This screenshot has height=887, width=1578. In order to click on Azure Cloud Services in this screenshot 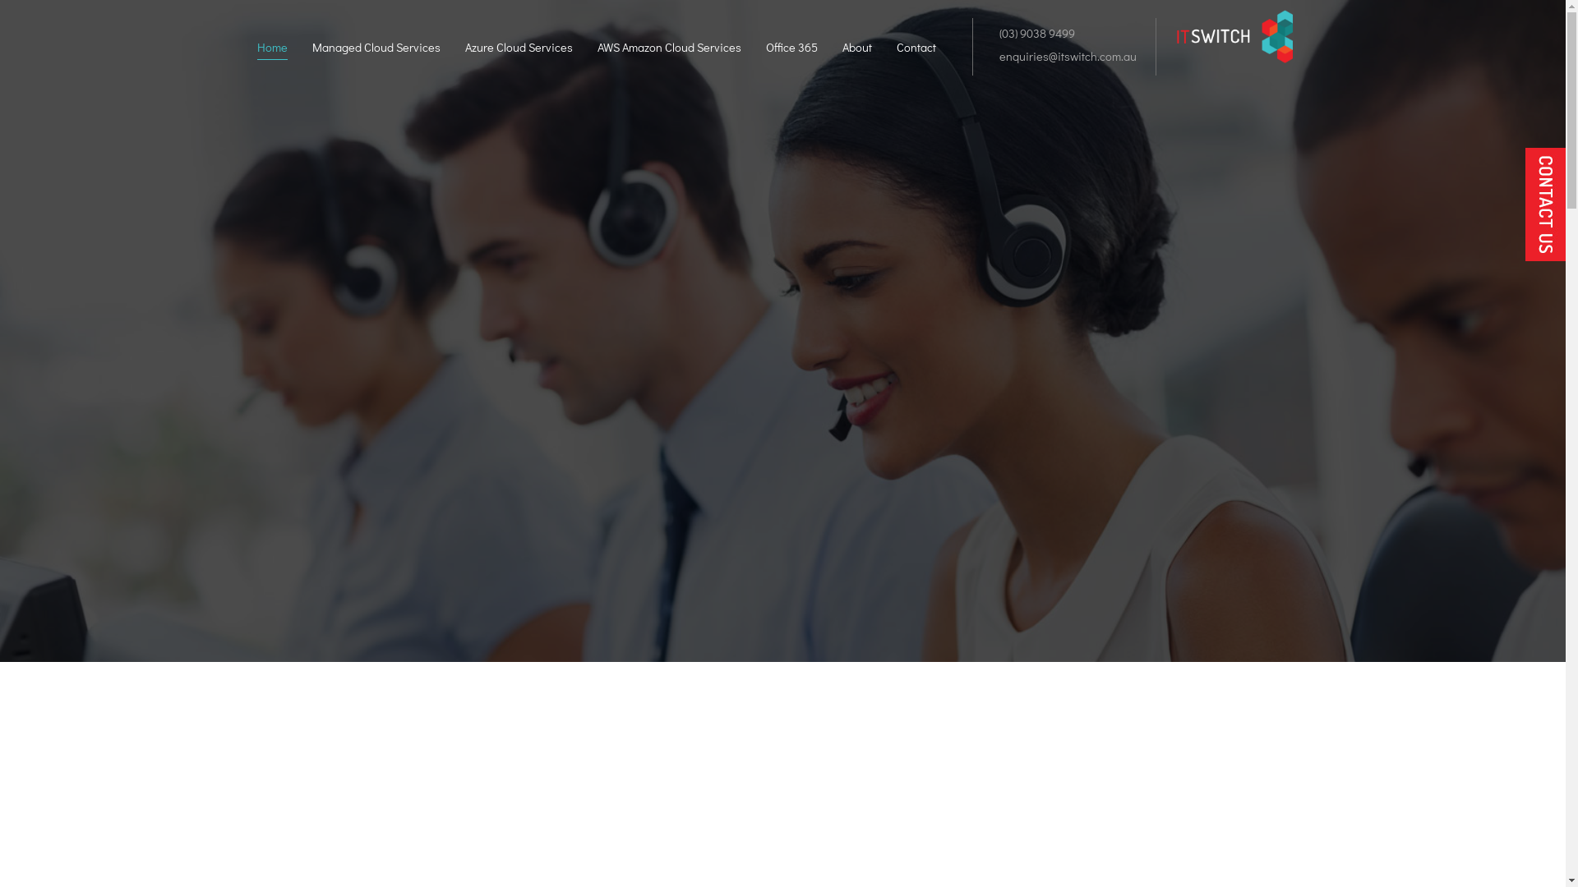, I will do `click(519, 49)`.